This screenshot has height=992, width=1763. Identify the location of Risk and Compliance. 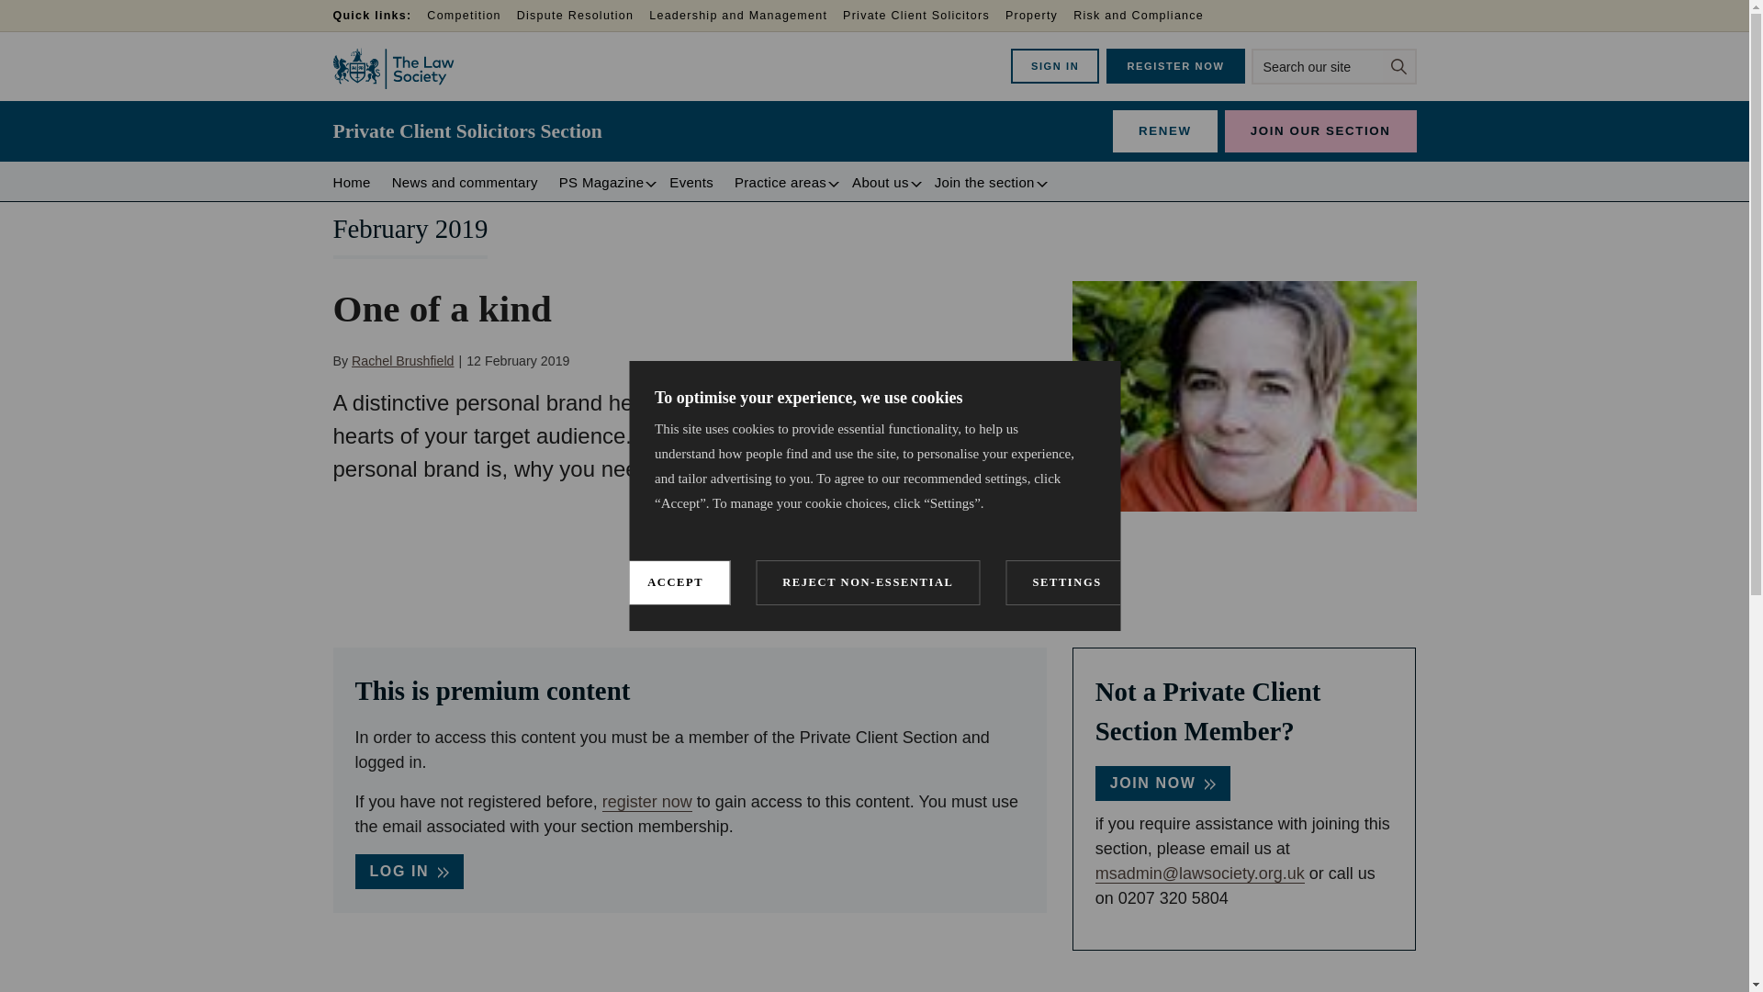
(1146, 17).